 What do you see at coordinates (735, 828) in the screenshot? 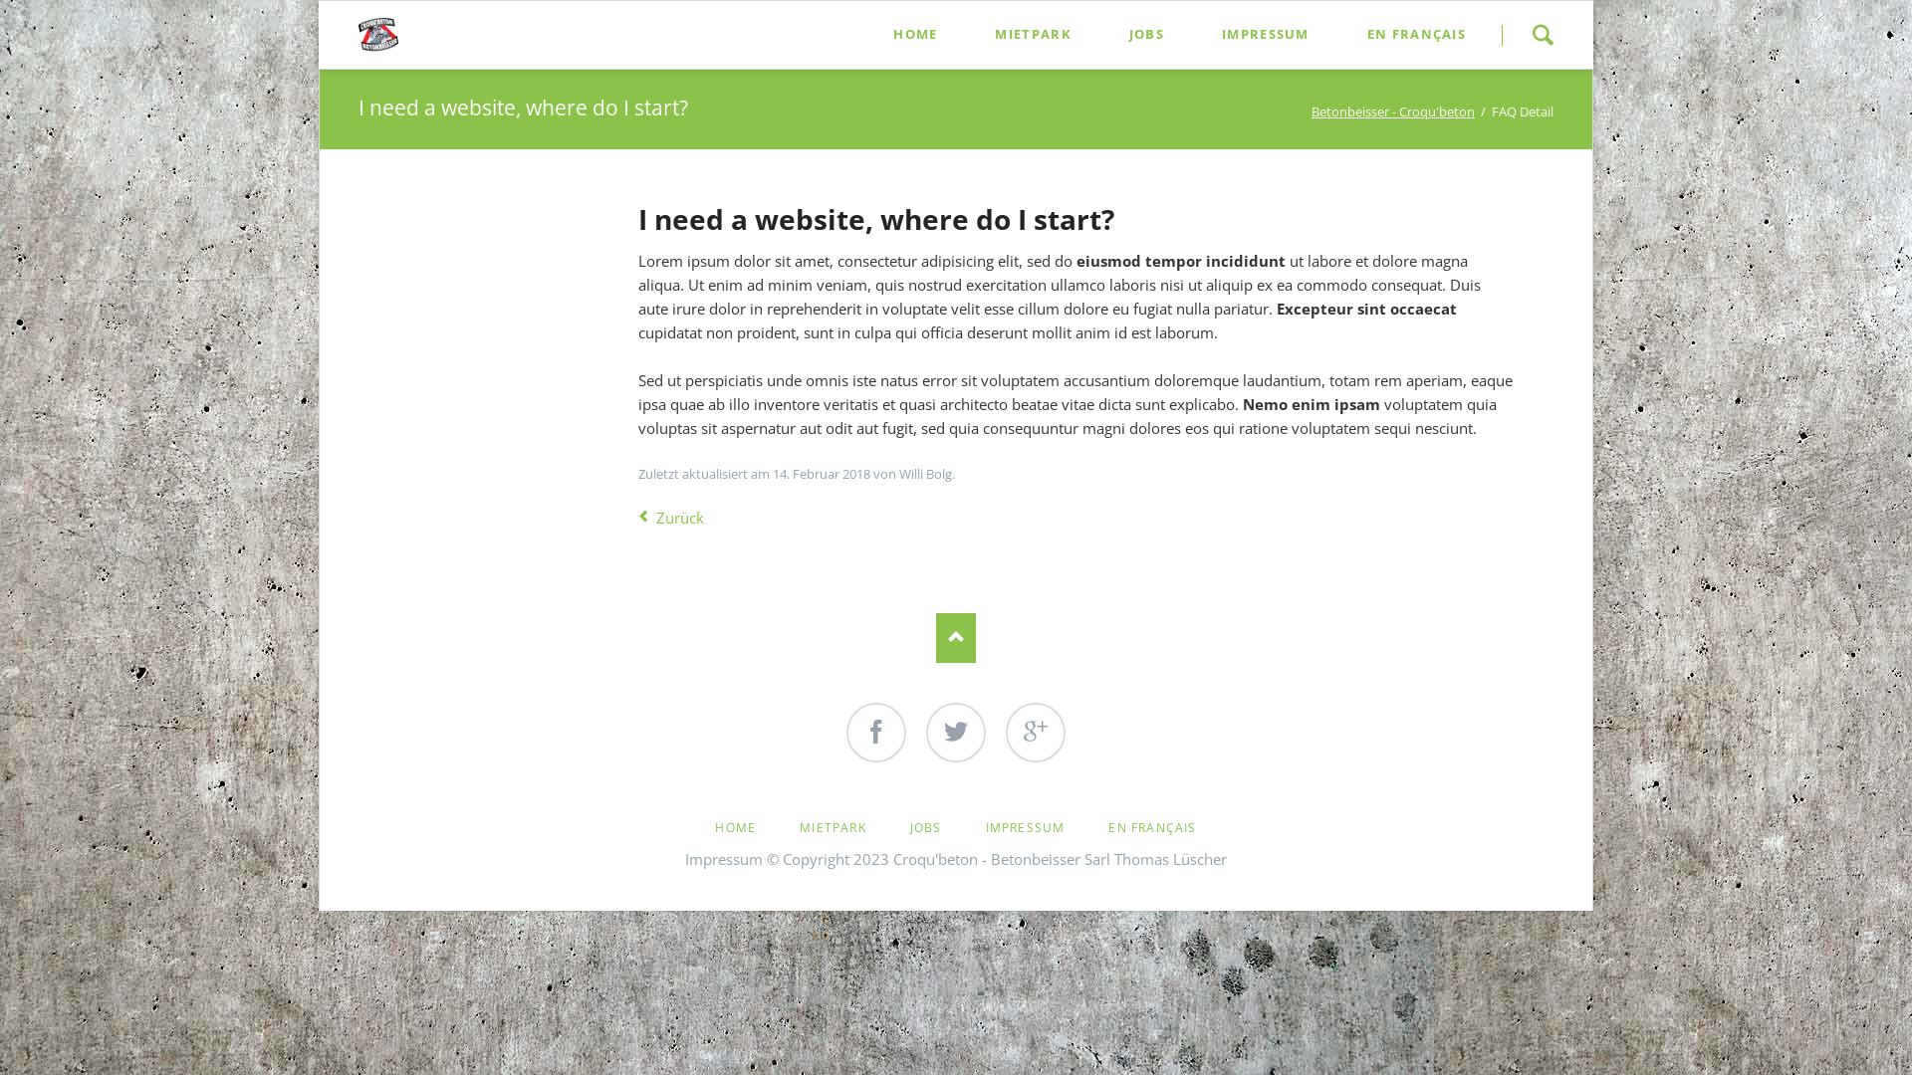
I see `HOME` at bounding box center [735, 828].